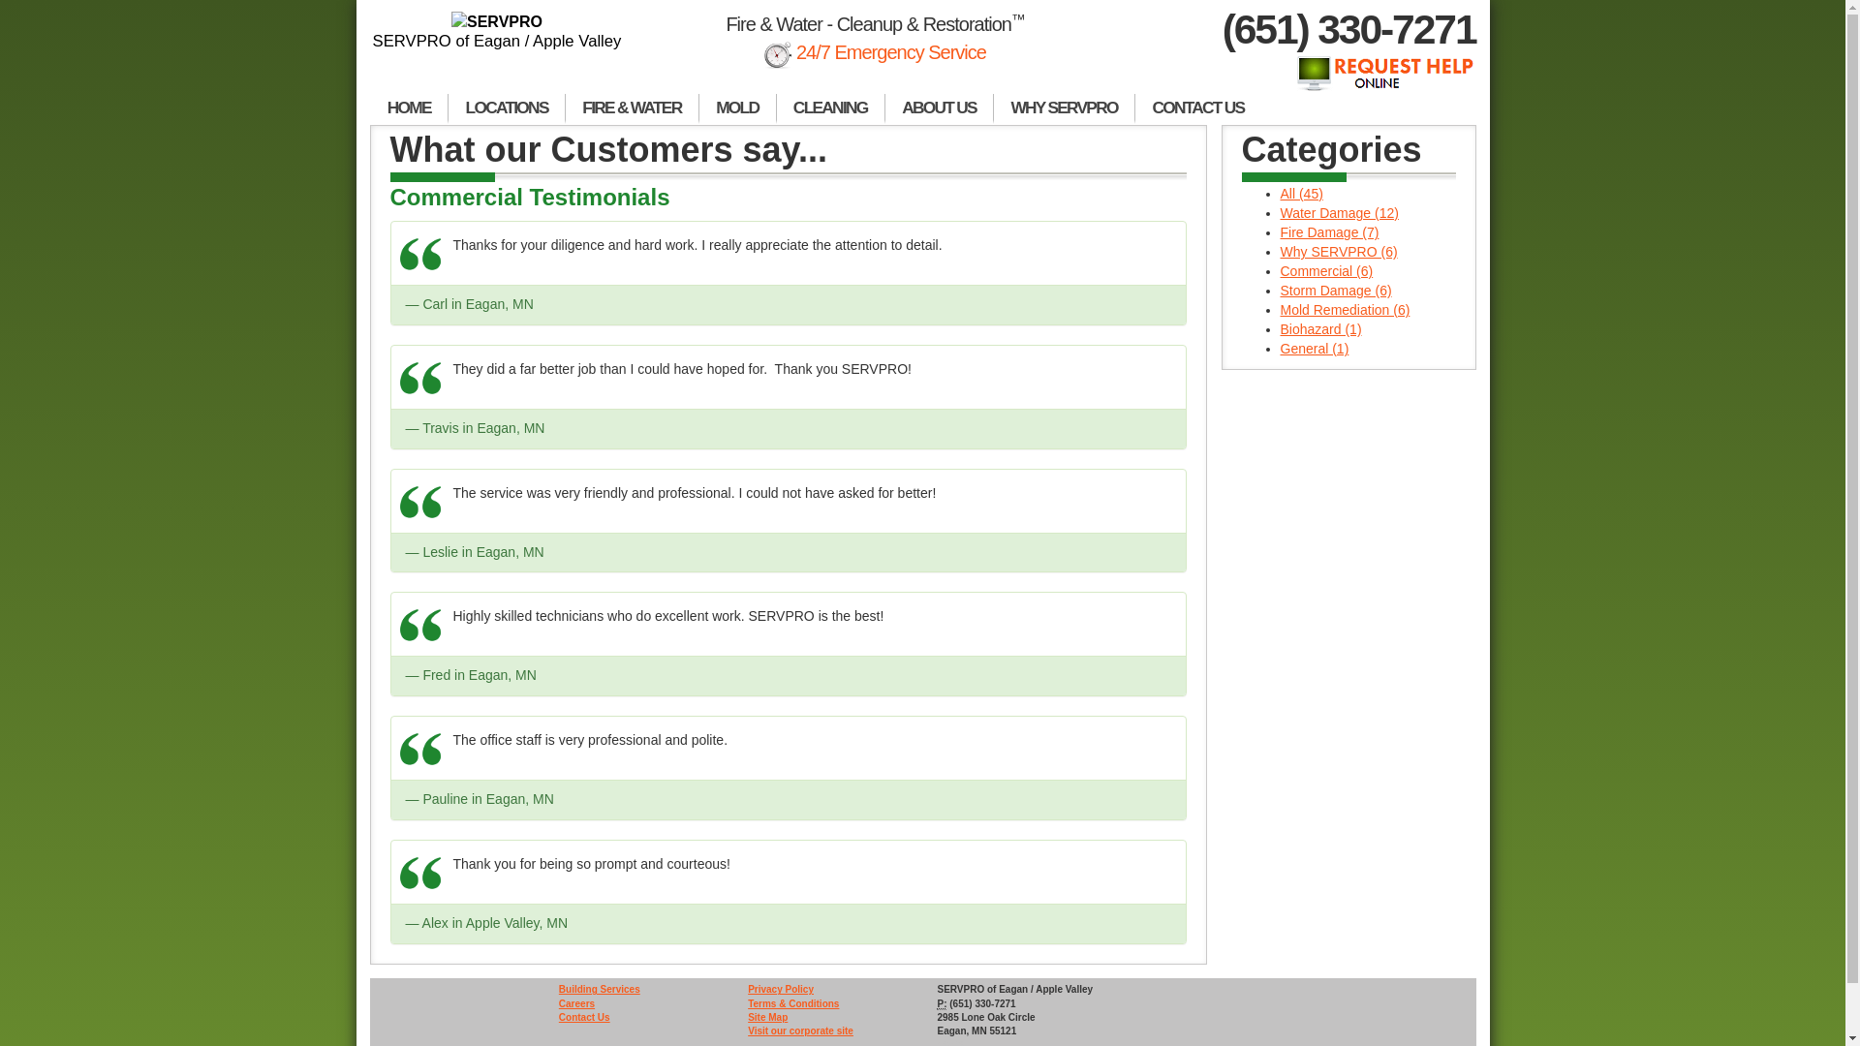 The width and height of the screenshot is (1860, 1046). I want to click on HOME, so click(409, 108).